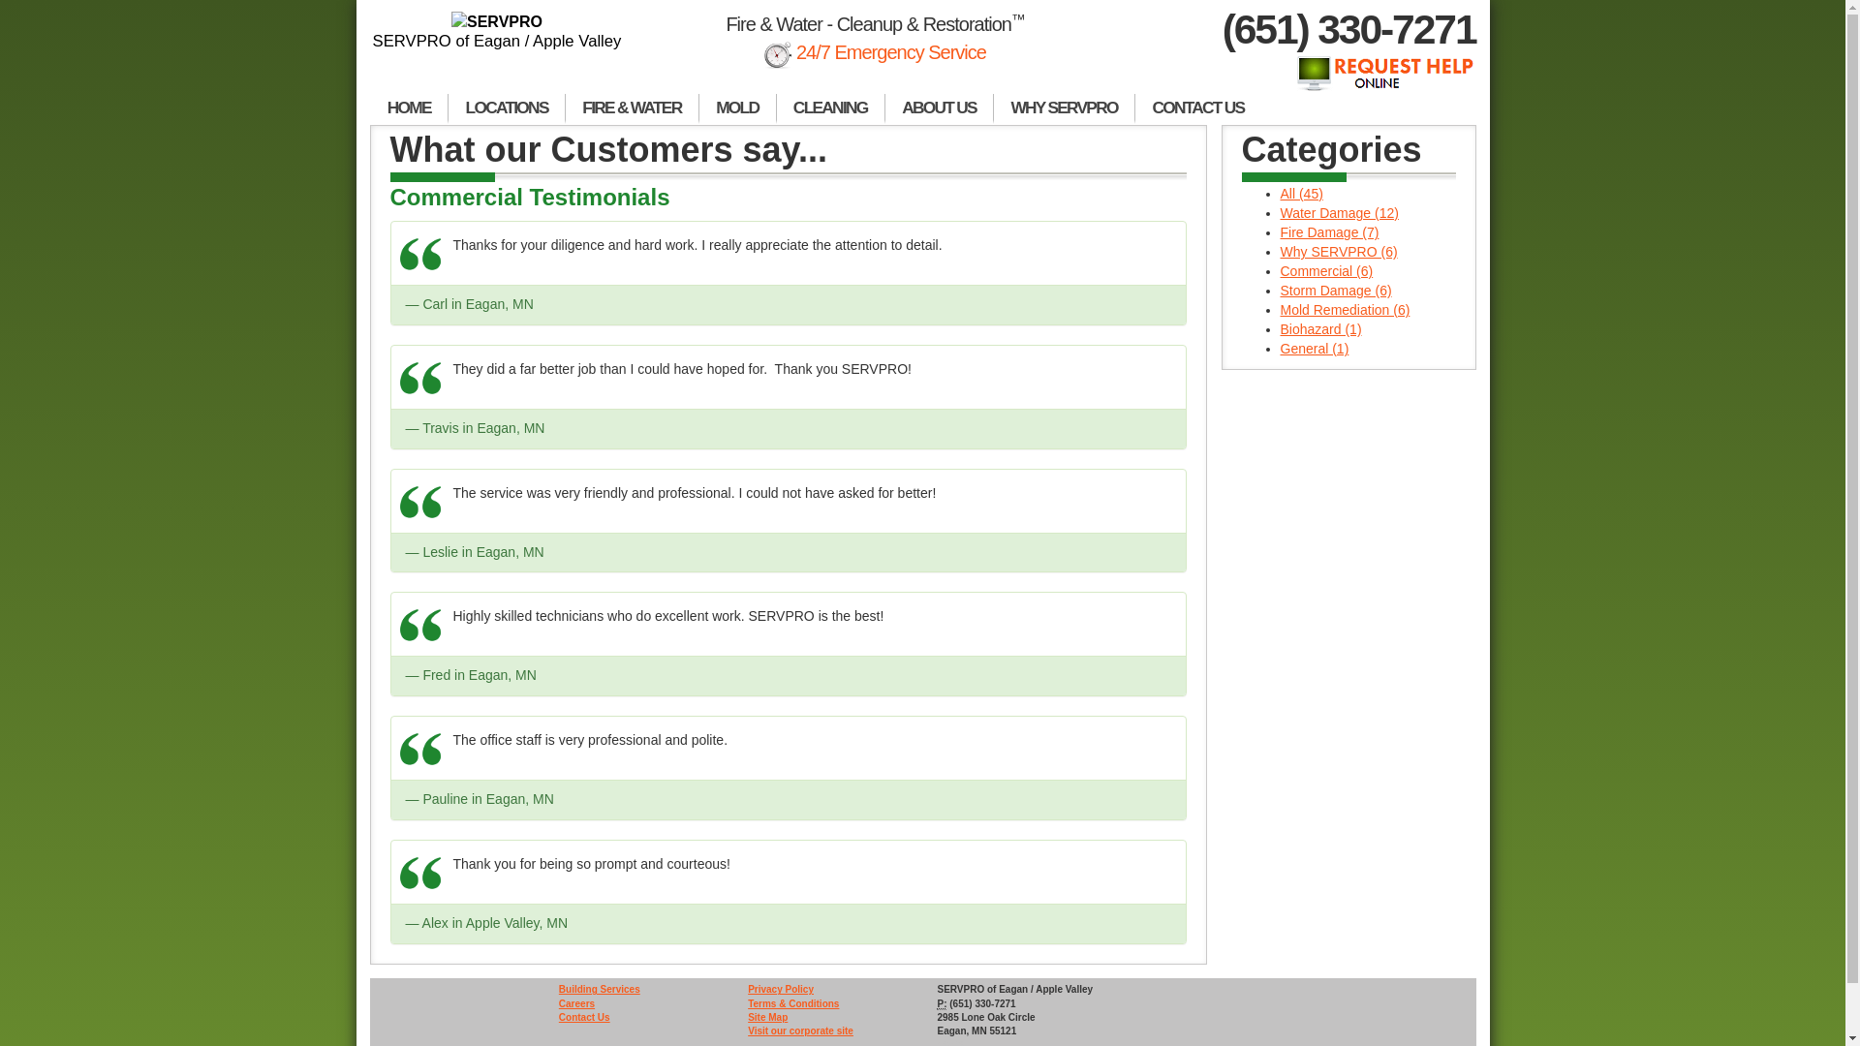 The width and height of the screenshot is (1860, 1046). I want to click on HOME, so click(409, 108).